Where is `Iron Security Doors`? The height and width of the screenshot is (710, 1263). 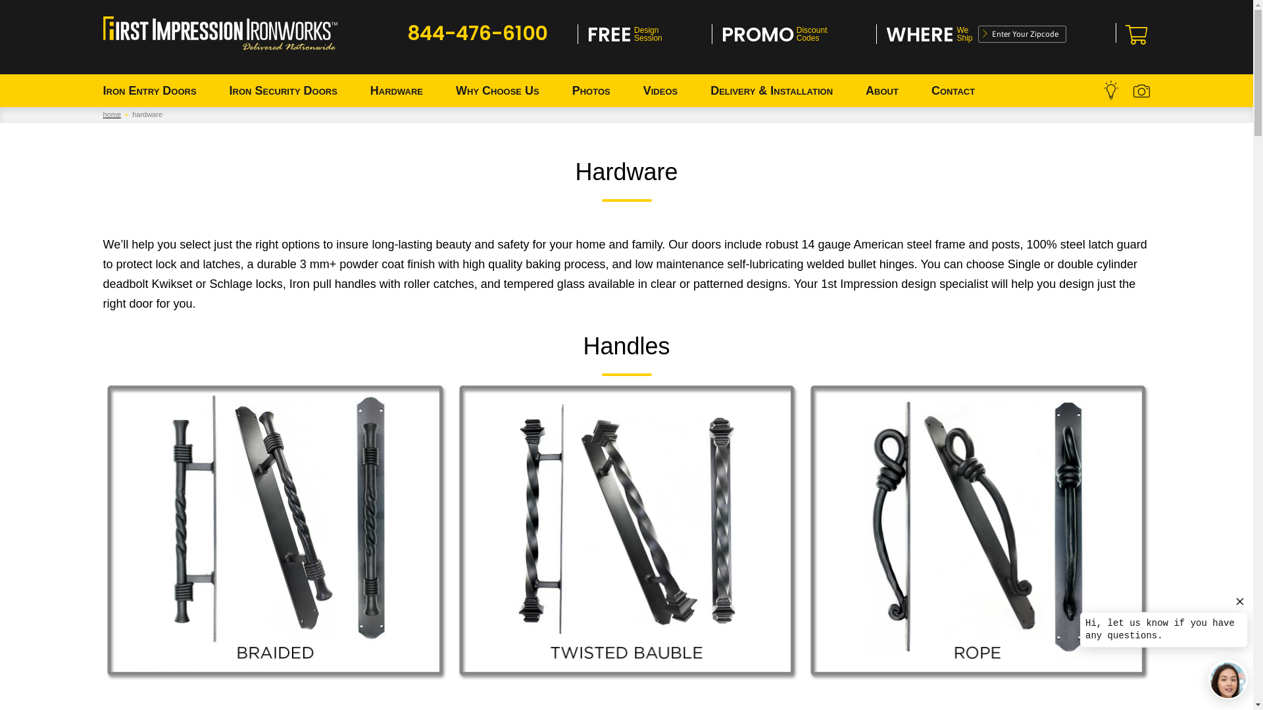
Iron Security Doors is located at coordinates (284, 91).